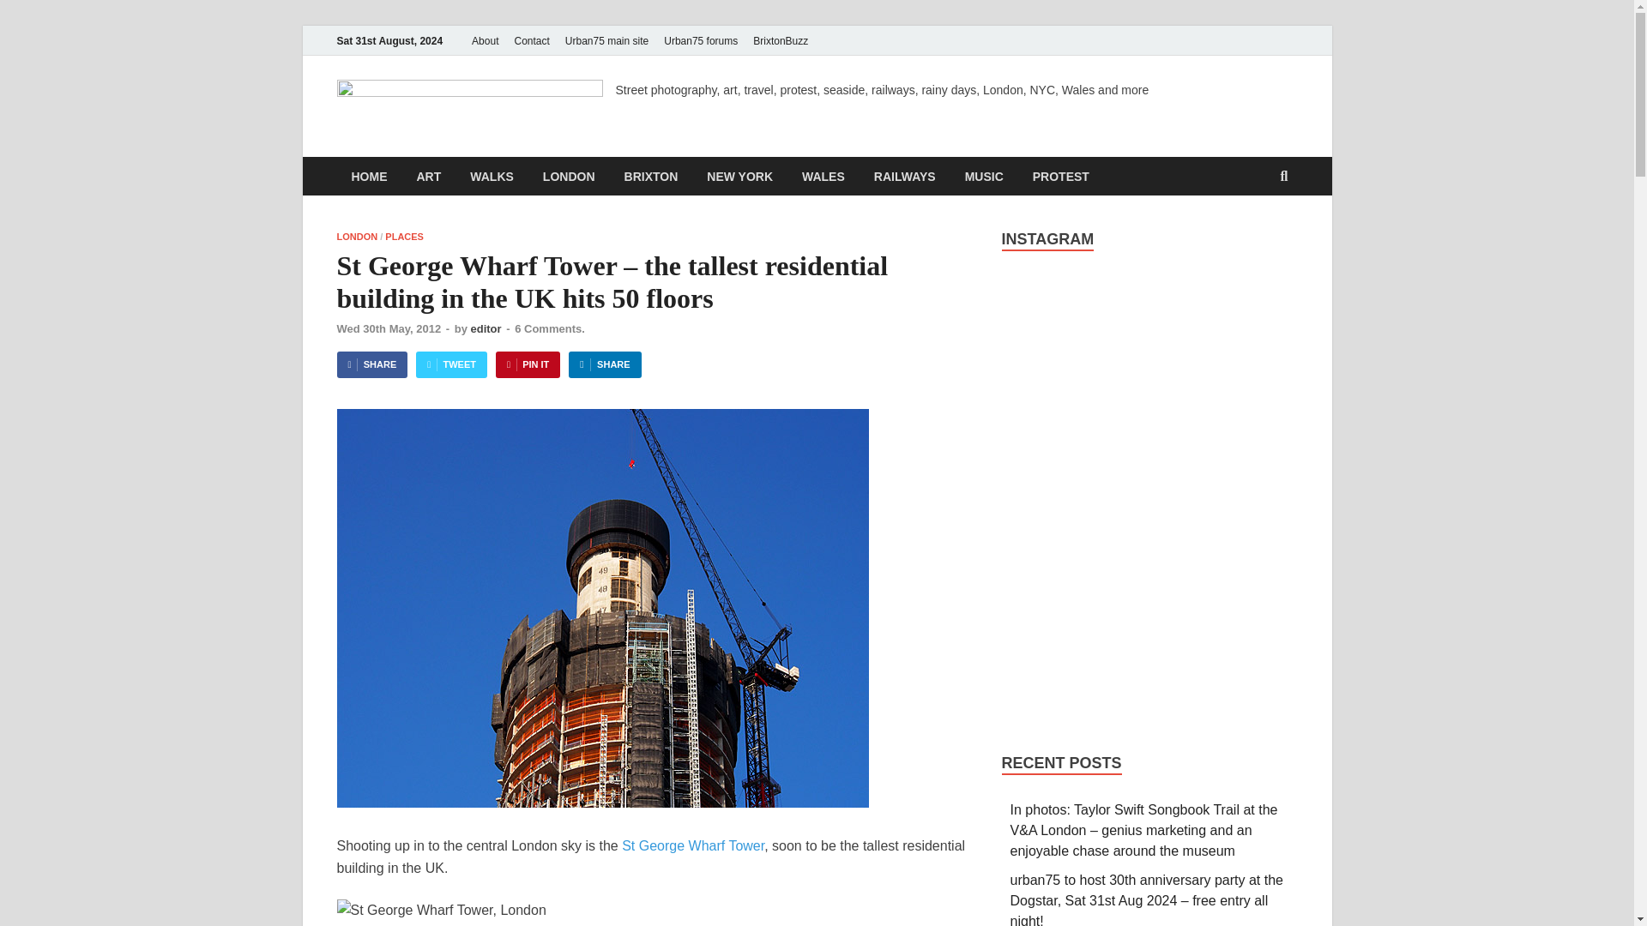 This screenshot has height=926, width=1647. What do you see at coordinates (492, 175) in the screenshot?
I see `WALKS` at bounding box center [492, 175].